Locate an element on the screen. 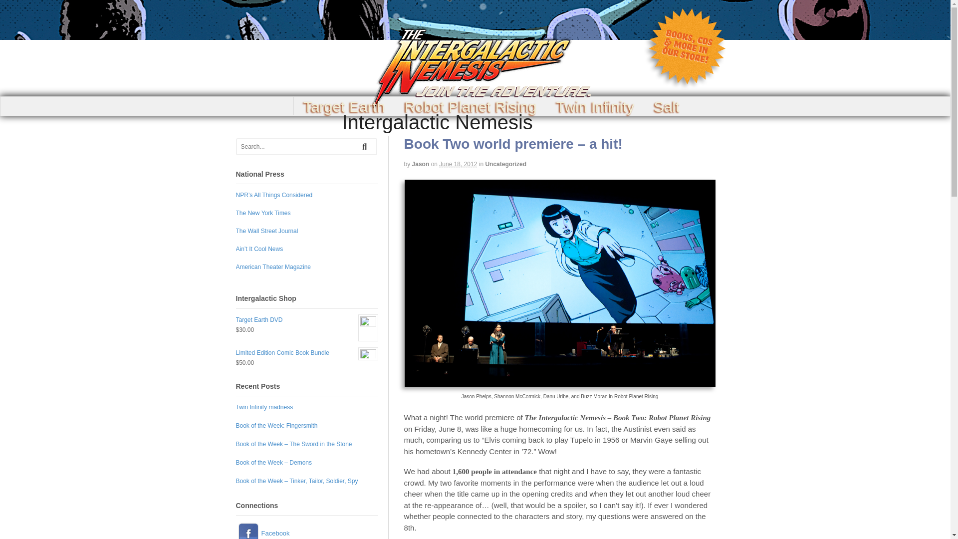 The width and height of the screenshot is (958, 539). Intergalactic Nemesis is located at coordinates (437, 122).